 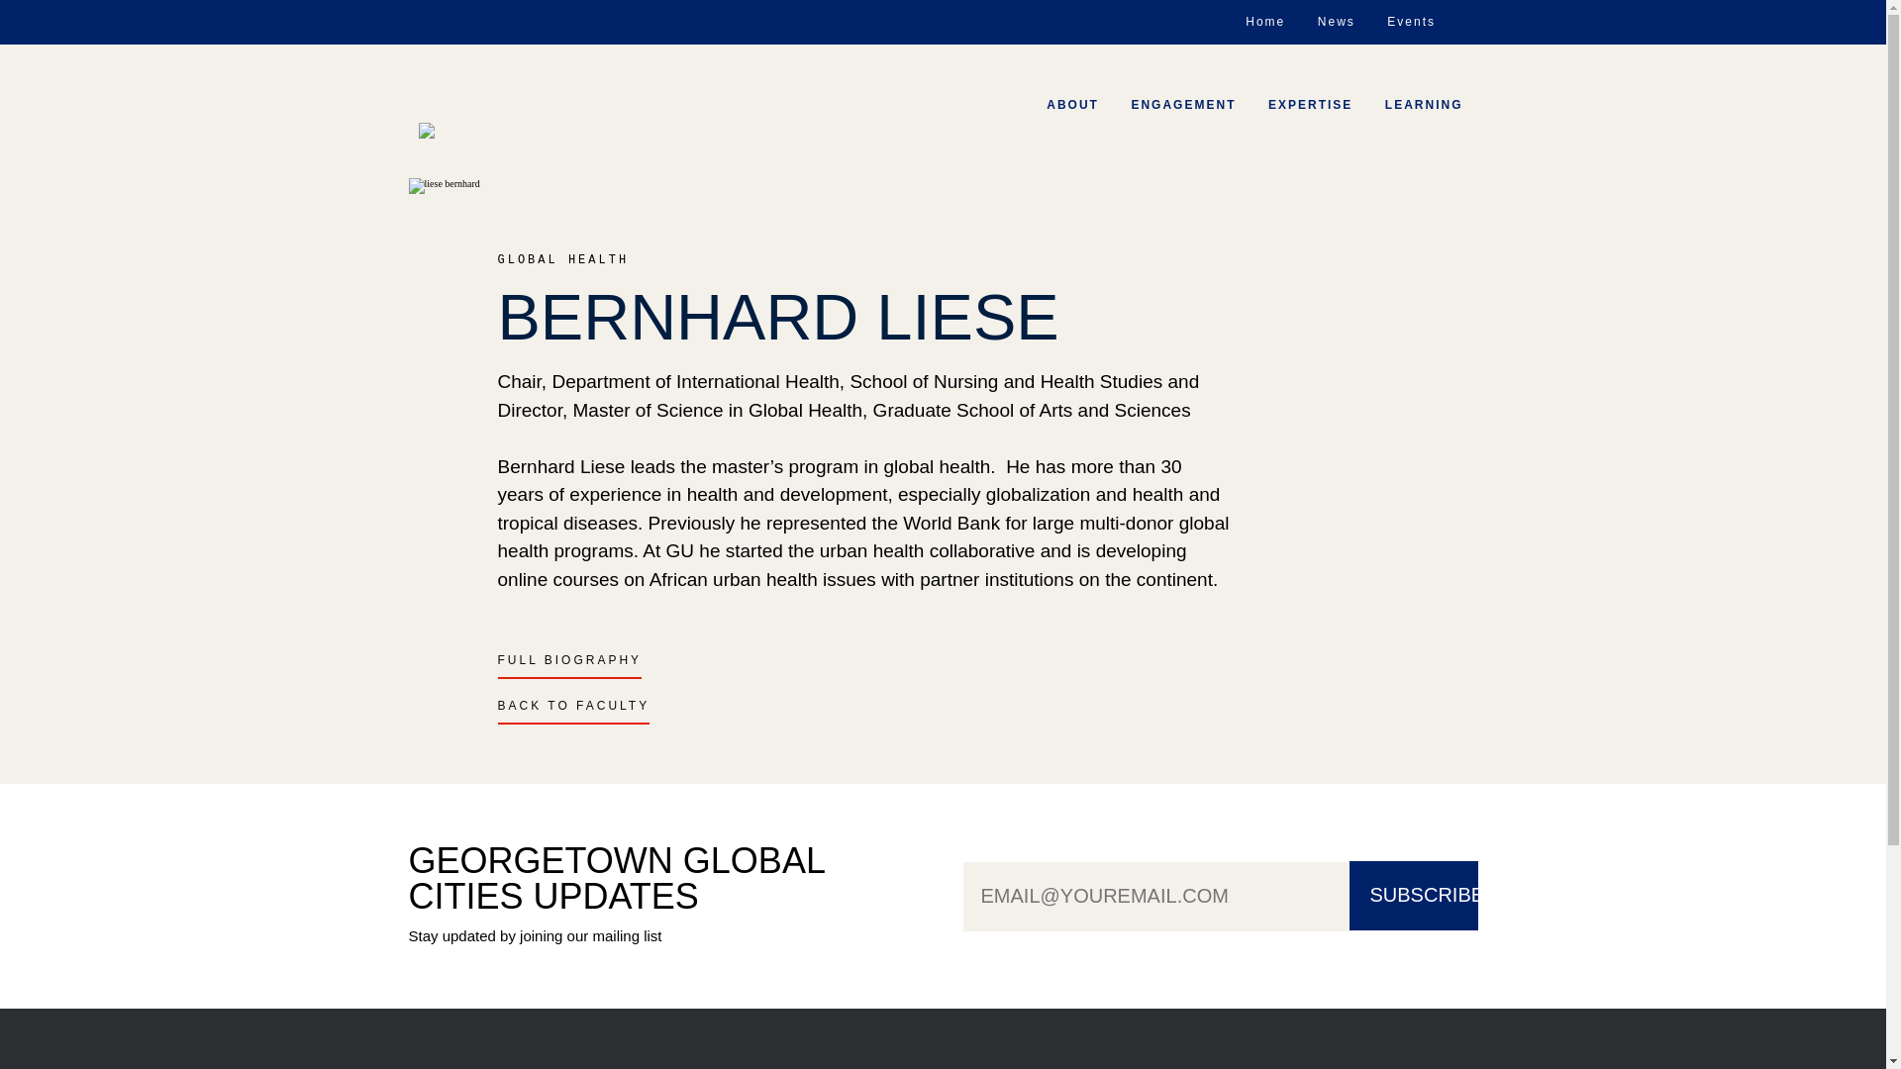 What do you see at coordinates (1465, 18) in the screenshot?
I see `magnify` at bounding box center [1465, 18].